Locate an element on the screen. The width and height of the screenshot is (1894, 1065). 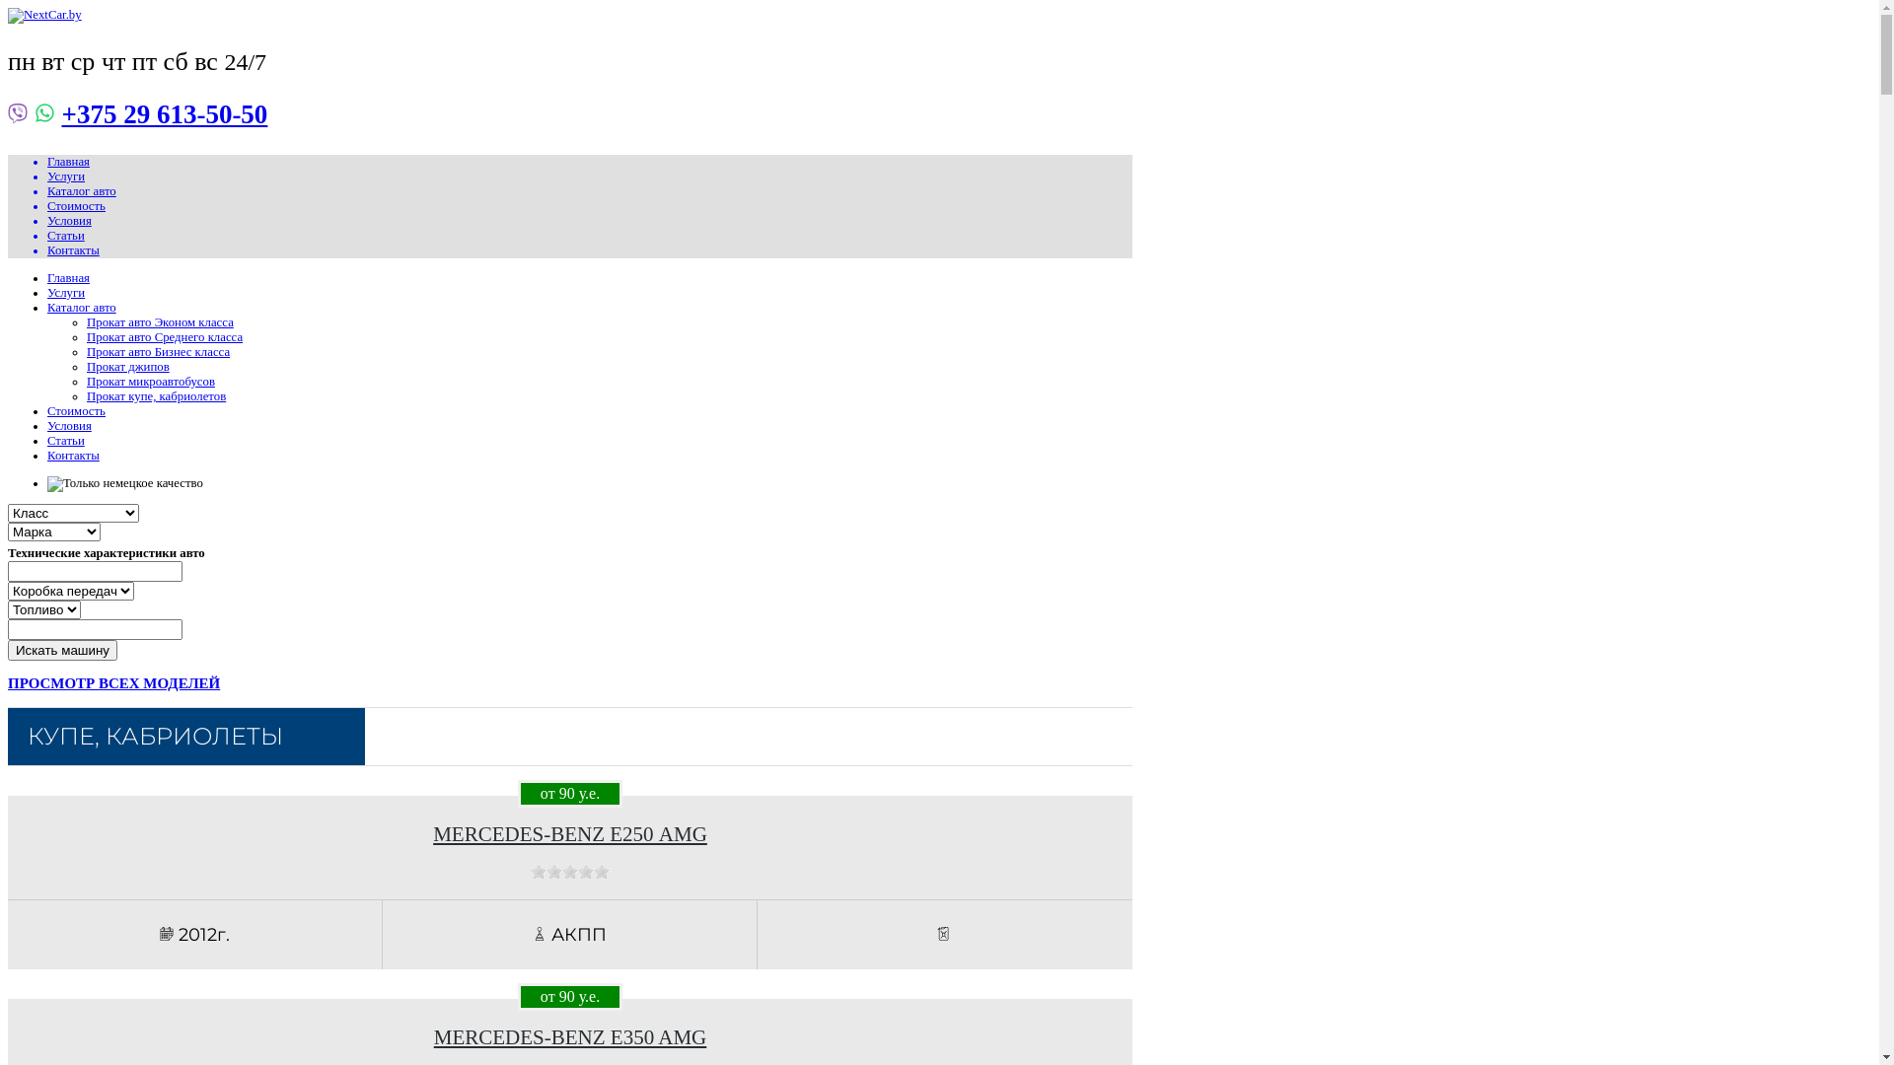
MERCEDES-BENZ E350 AMG is located at coordinates (570, 1037).